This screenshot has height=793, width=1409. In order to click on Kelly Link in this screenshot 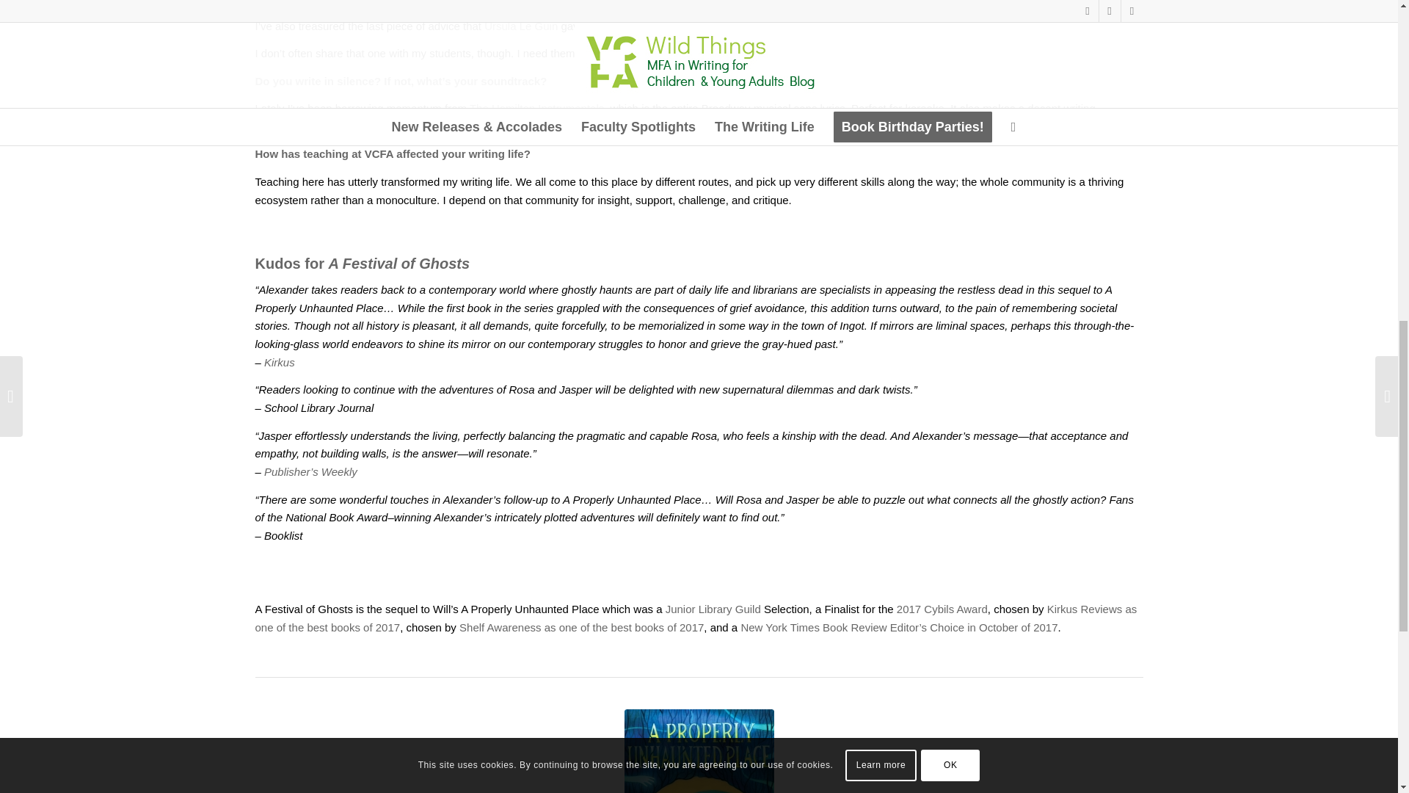, I will do `click(279, 2)`.